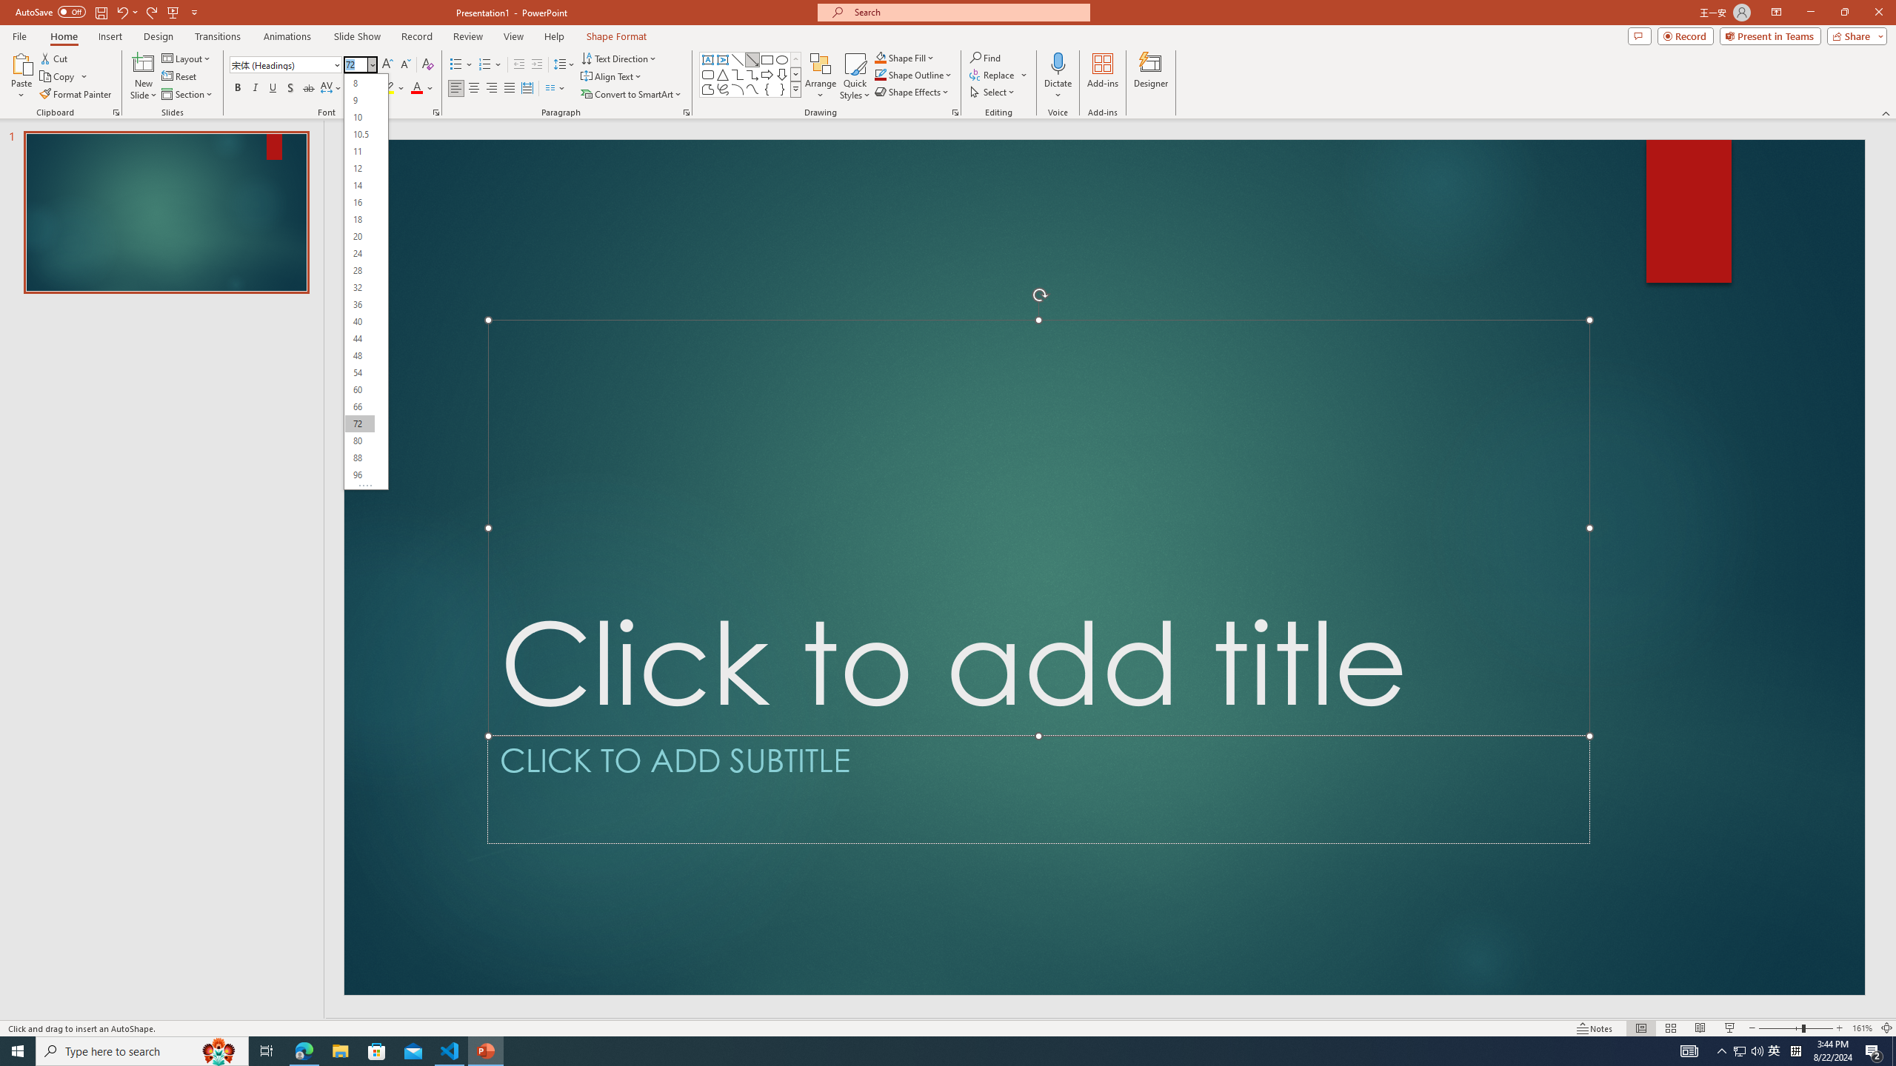  What do you see at coordinates (360, 237) in the screenshot?
I see `20` at bounding box center [360, 237].